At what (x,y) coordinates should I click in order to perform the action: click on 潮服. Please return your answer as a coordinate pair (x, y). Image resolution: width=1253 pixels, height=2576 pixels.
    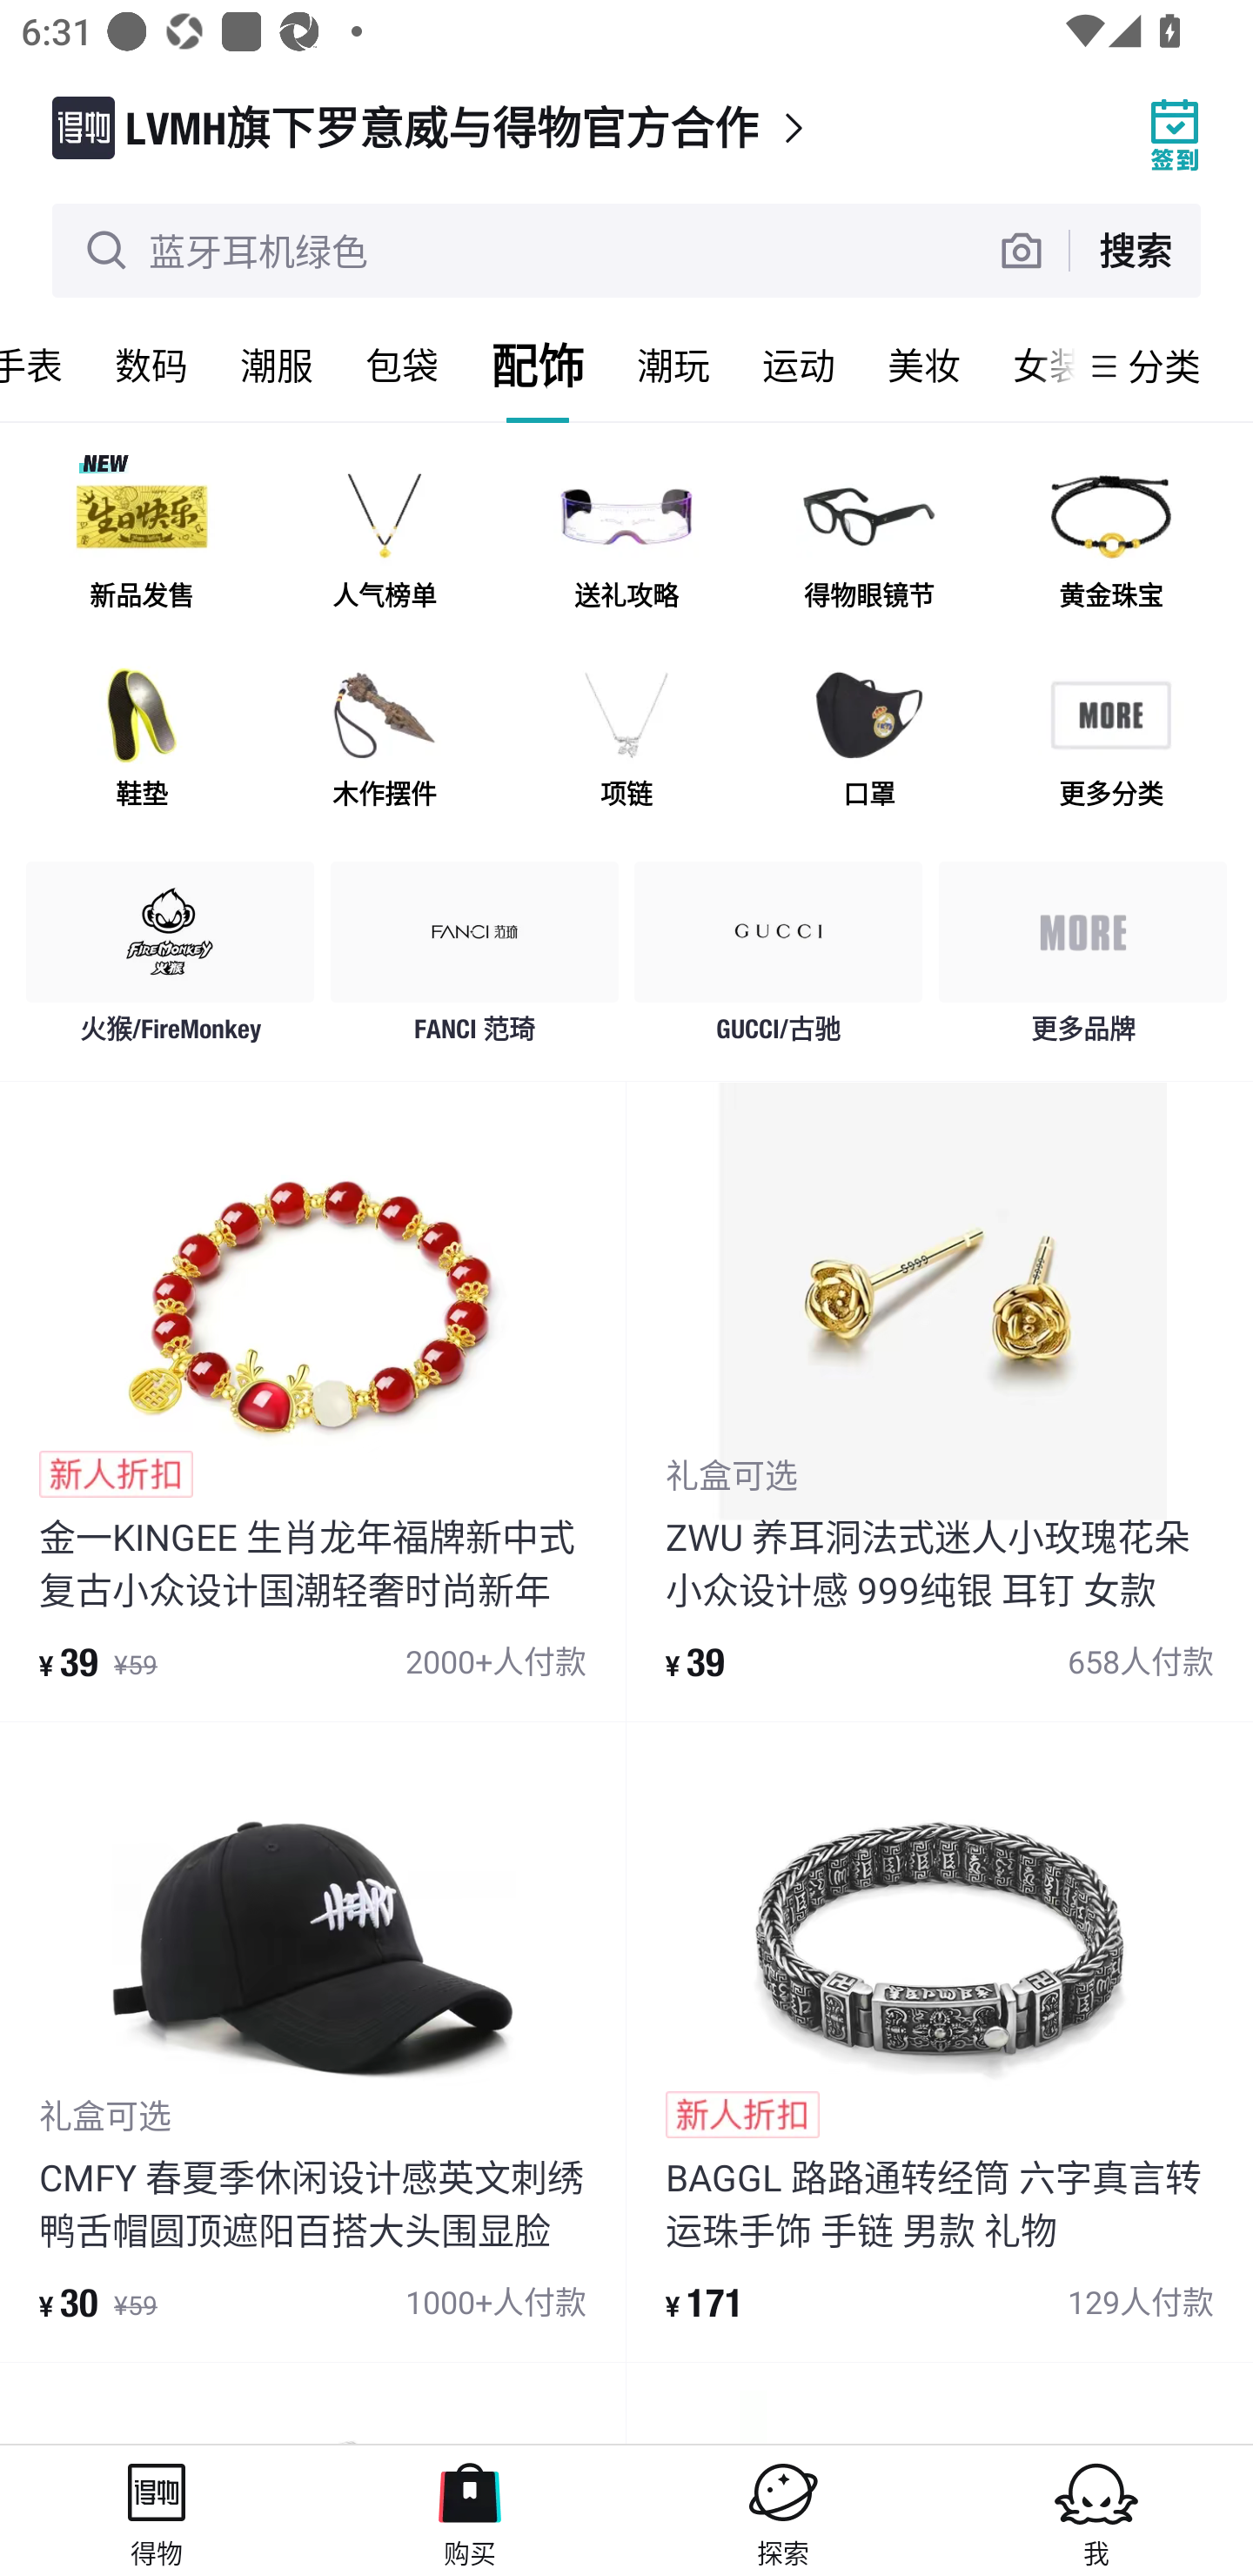
    Looking at the image, I should click on (277, 366).